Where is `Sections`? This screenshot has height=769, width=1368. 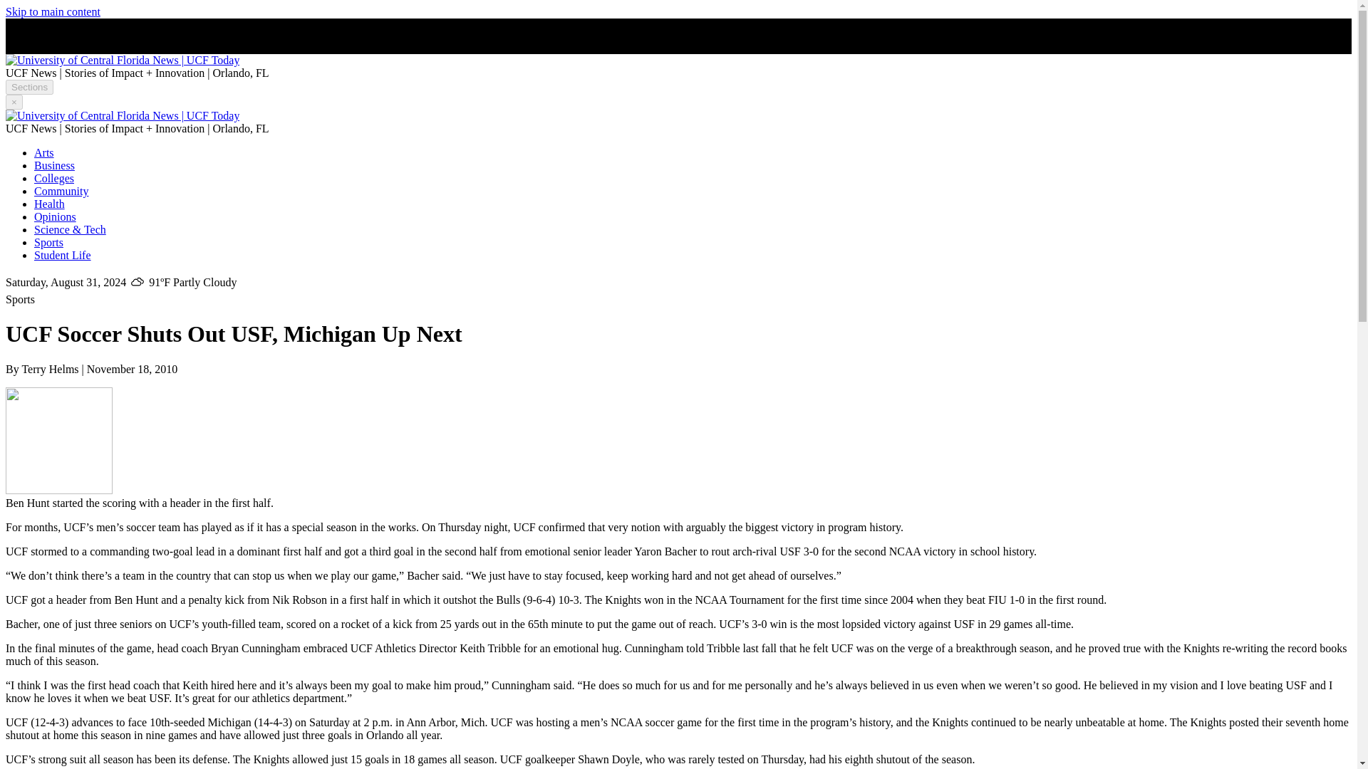
Sections is located at coordinates (28, 87).